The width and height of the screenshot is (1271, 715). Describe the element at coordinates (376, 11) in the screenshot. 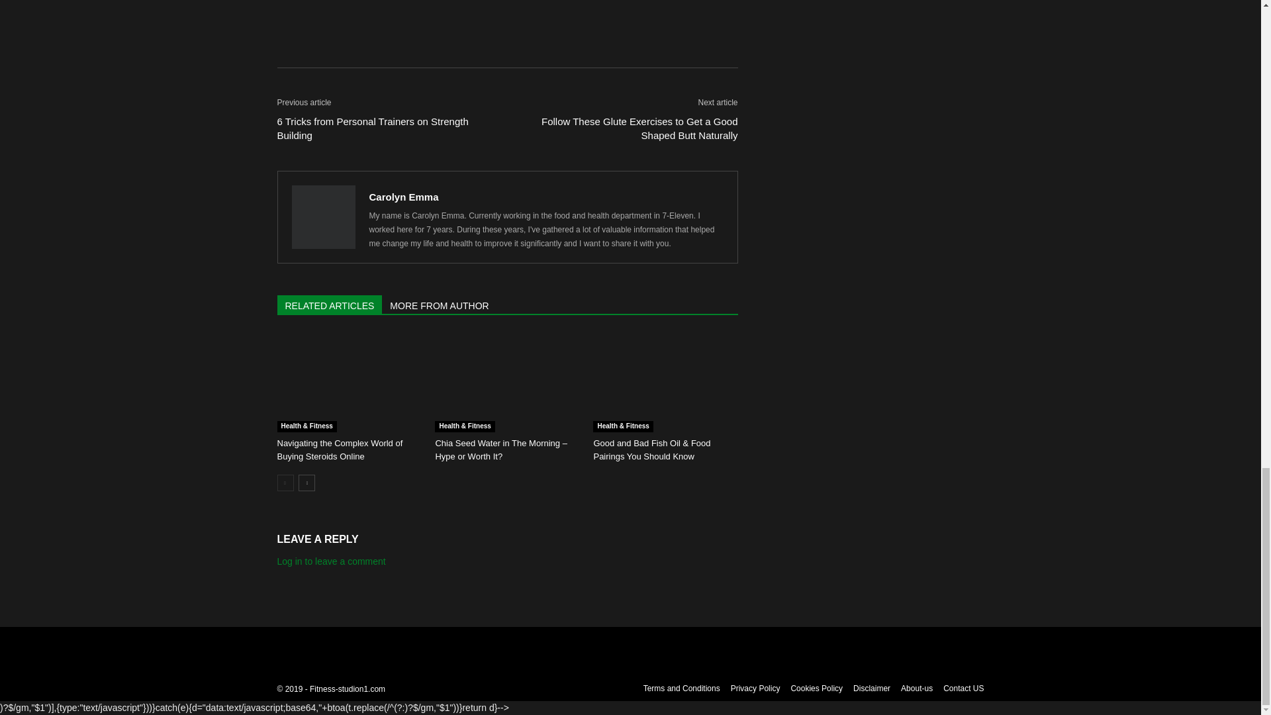

I see `bottomFacebookLike` at that location.